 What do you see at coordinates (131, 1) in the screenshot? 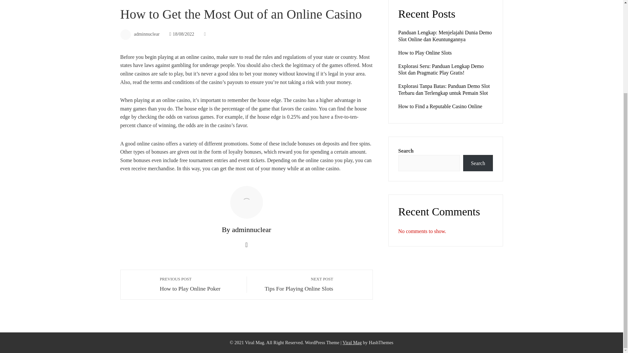
I see `Download Viral News` at bounding box center [131, 1].